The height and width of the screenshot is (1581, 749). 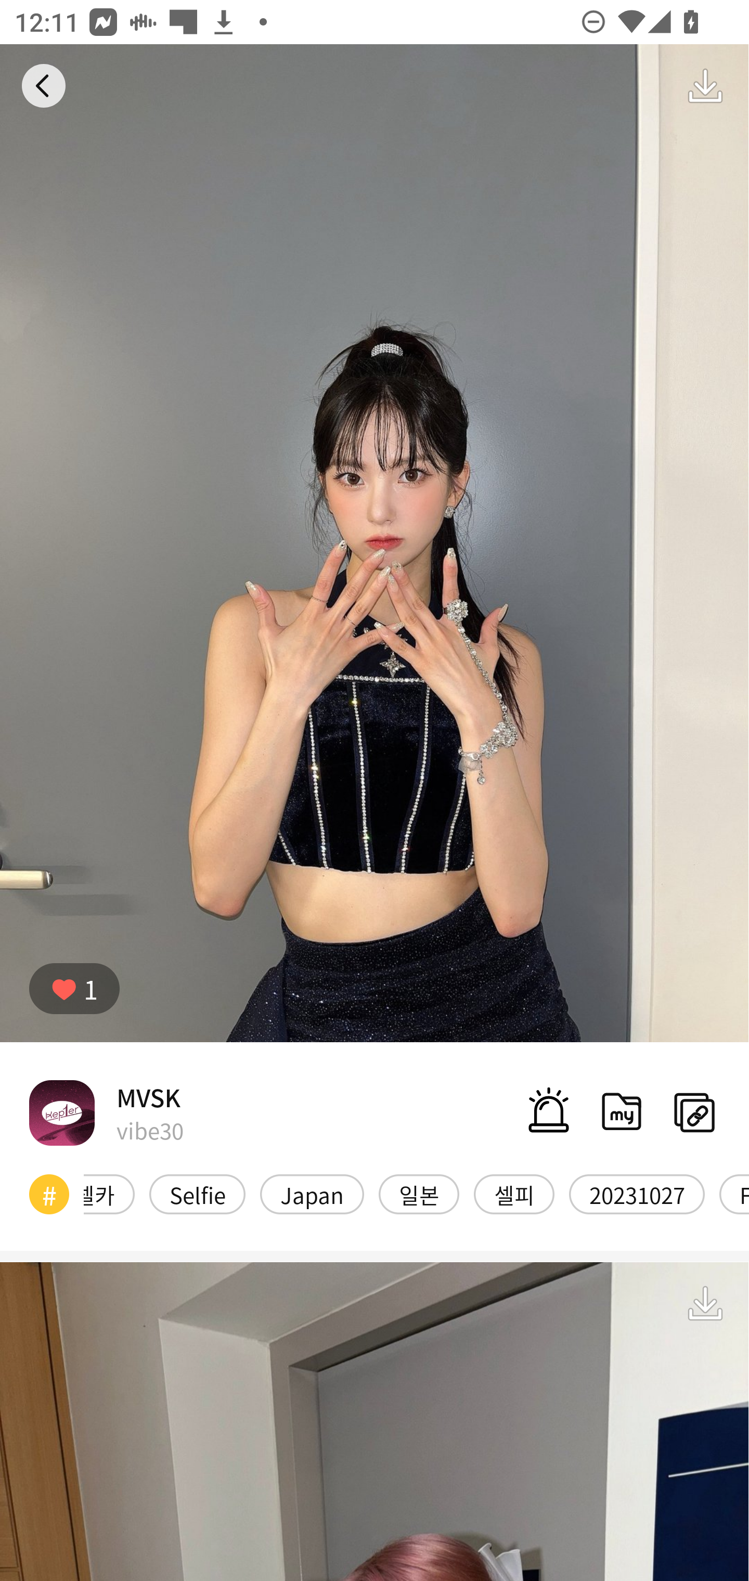 What do you see at coordinates (197, 1194) in the screenshot?
I see `Selfie` at bounding box center [197, 1194].